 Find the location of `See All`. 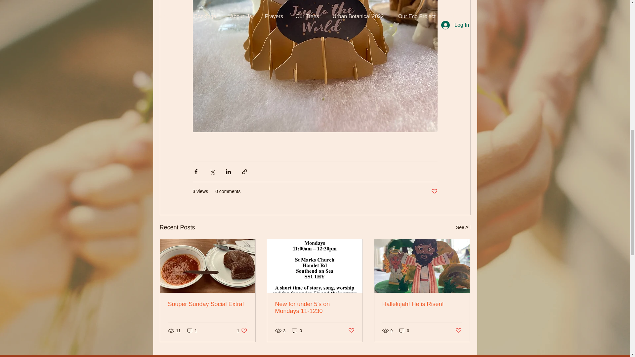

See All is located at coordinates (463, 227).